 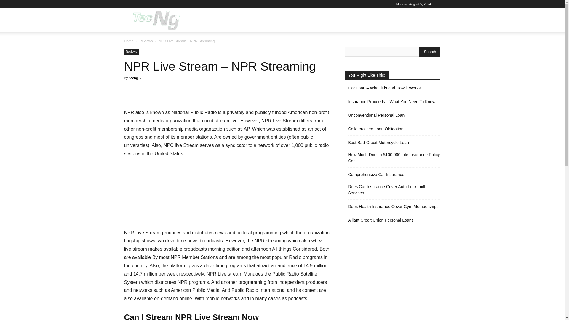 What do you see at coordinates (131, 52) in the screenshot?
I see `Reviews` at bounding box center [131, 52].